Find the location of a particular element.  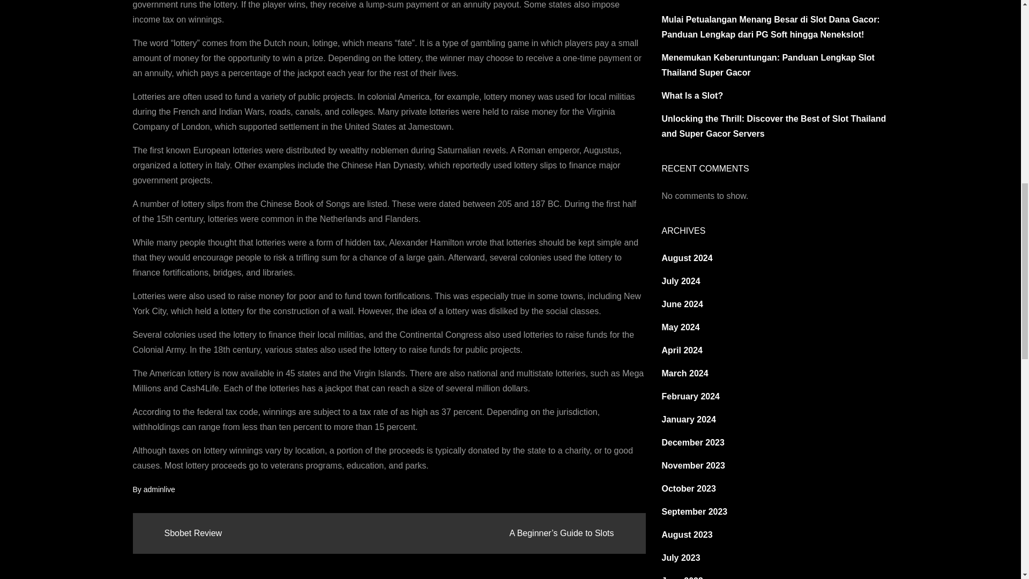

July 2024 is located at coordinates (681, 281).